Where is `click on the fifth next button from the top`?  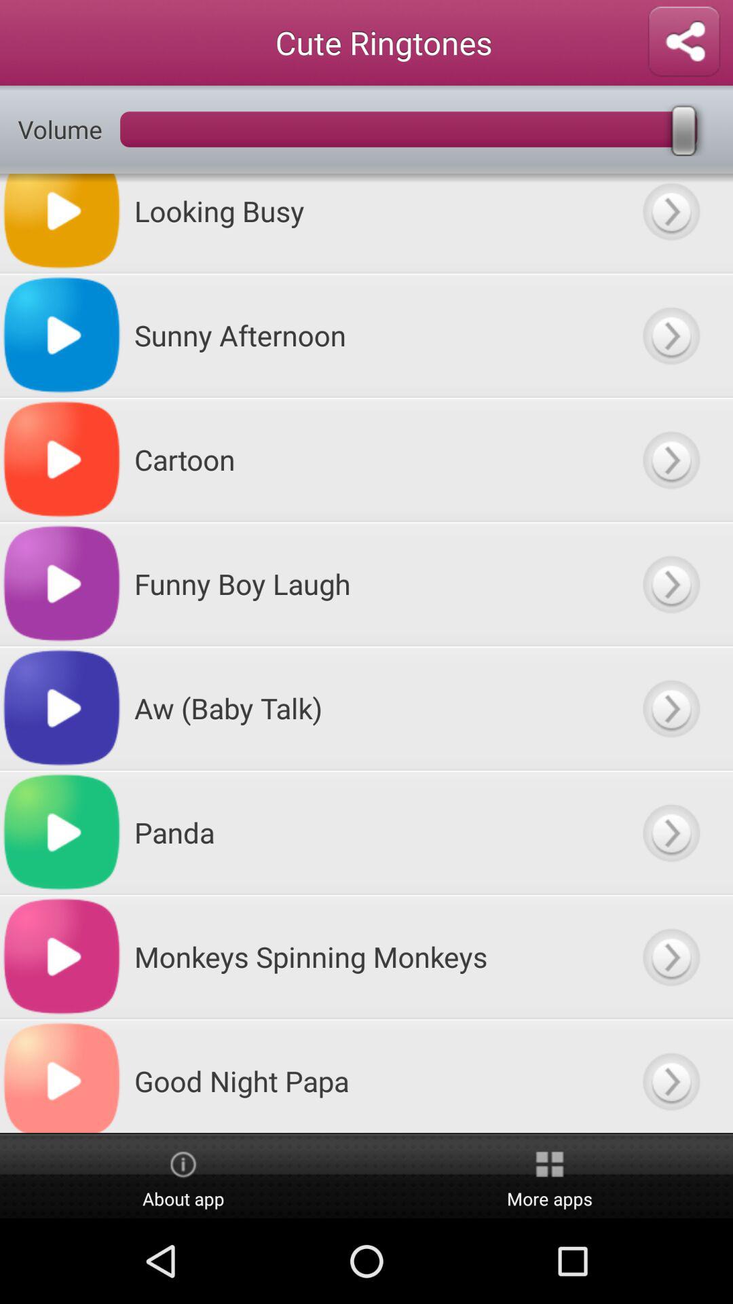 click on the fifth next button from the top is located at coordinates (671, 708).